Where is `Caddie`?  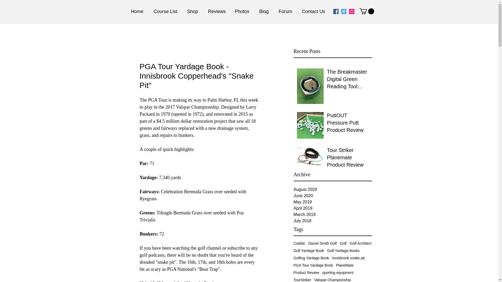 Caddie is located at coordinates (299, 243).